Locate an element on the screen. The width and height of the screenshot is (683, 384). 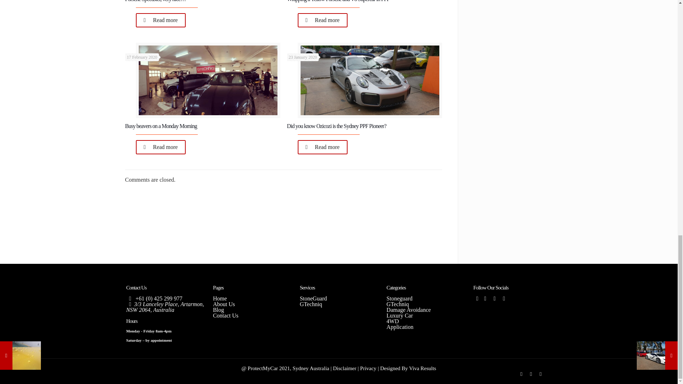
Twitter is located at coordinates (485, 298).